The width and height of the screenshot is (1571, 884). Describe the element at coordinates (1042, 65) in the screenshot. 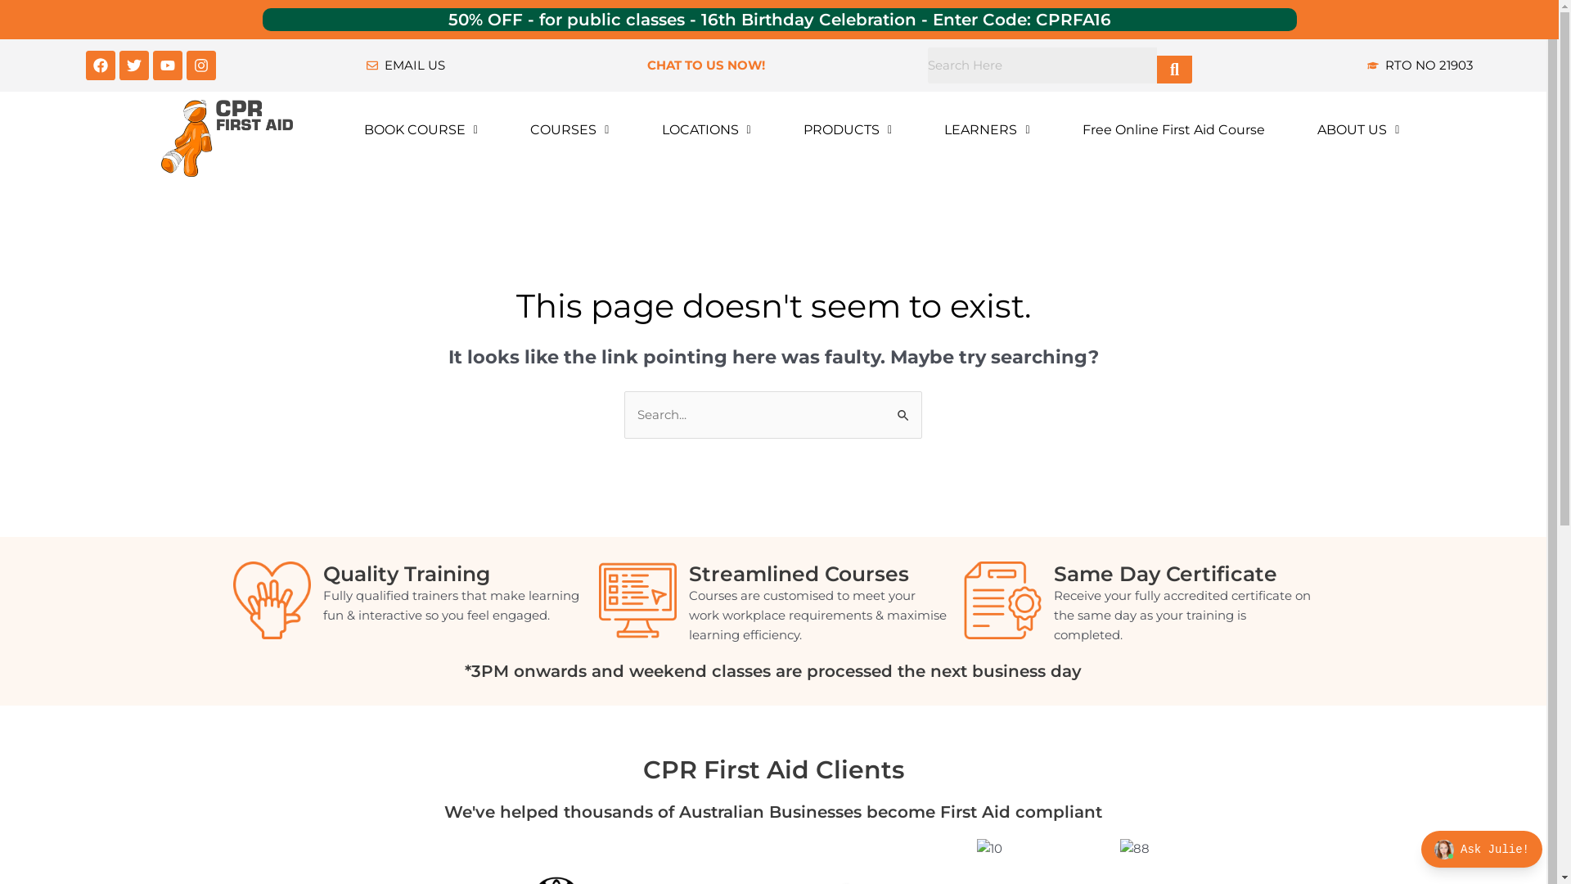

I see `Search` at that location.